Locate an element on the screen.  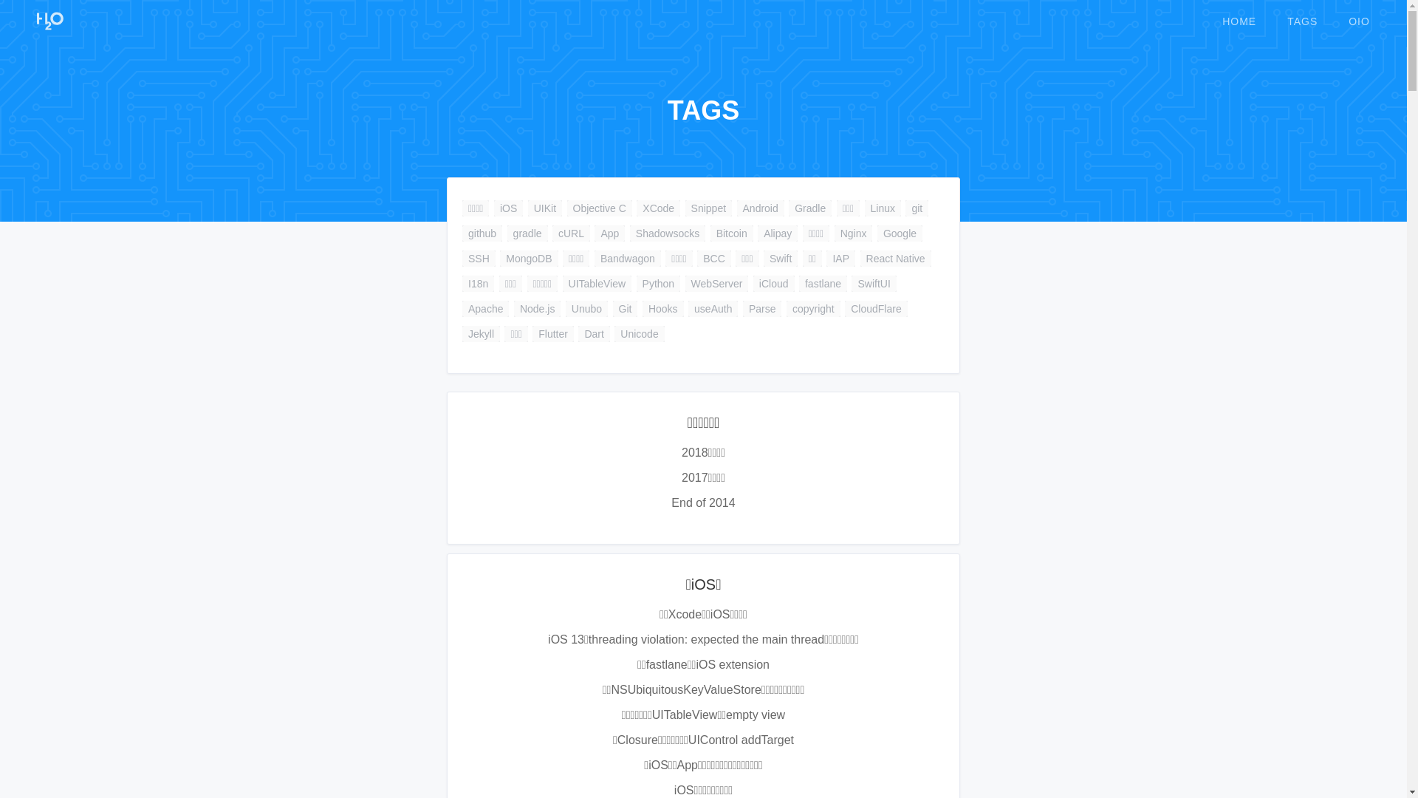
copyright is located at coordinates (814, 309).